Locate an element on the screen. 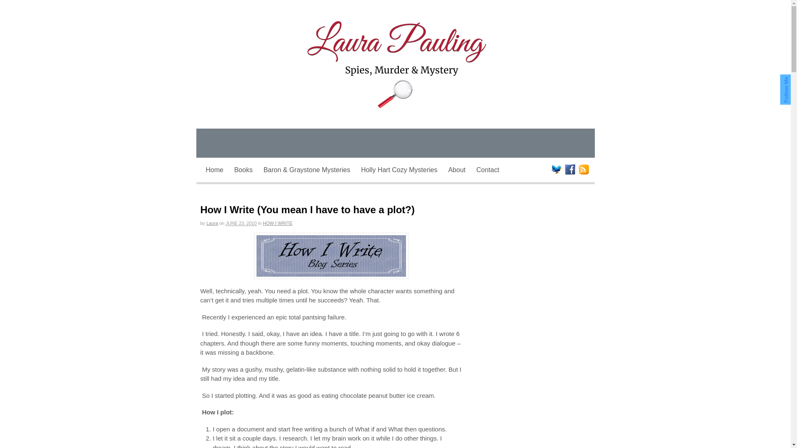  Contact is located at coordinates (487, 170).